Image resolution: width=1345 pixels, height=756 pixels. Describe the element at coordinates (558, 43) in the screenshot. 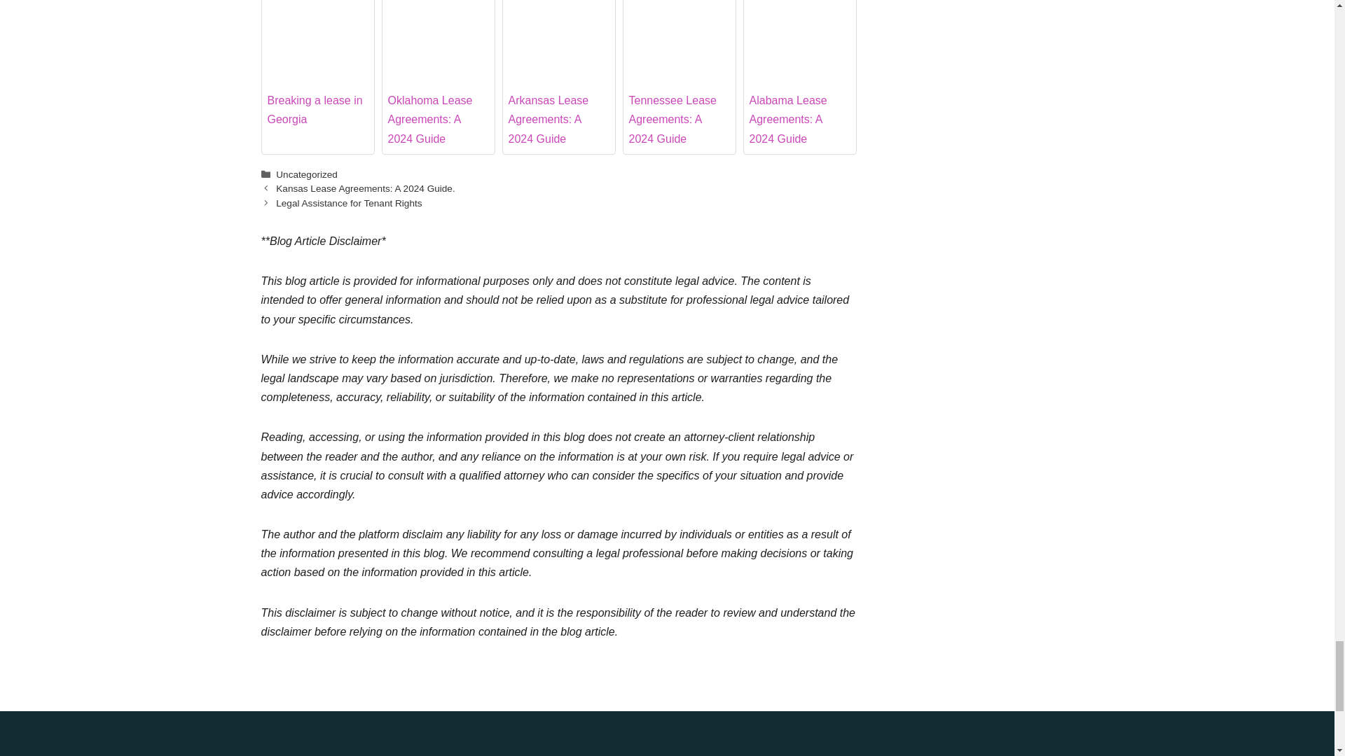

I see `Arkansas Lease Agreements: A 2024 Guide` at that location.